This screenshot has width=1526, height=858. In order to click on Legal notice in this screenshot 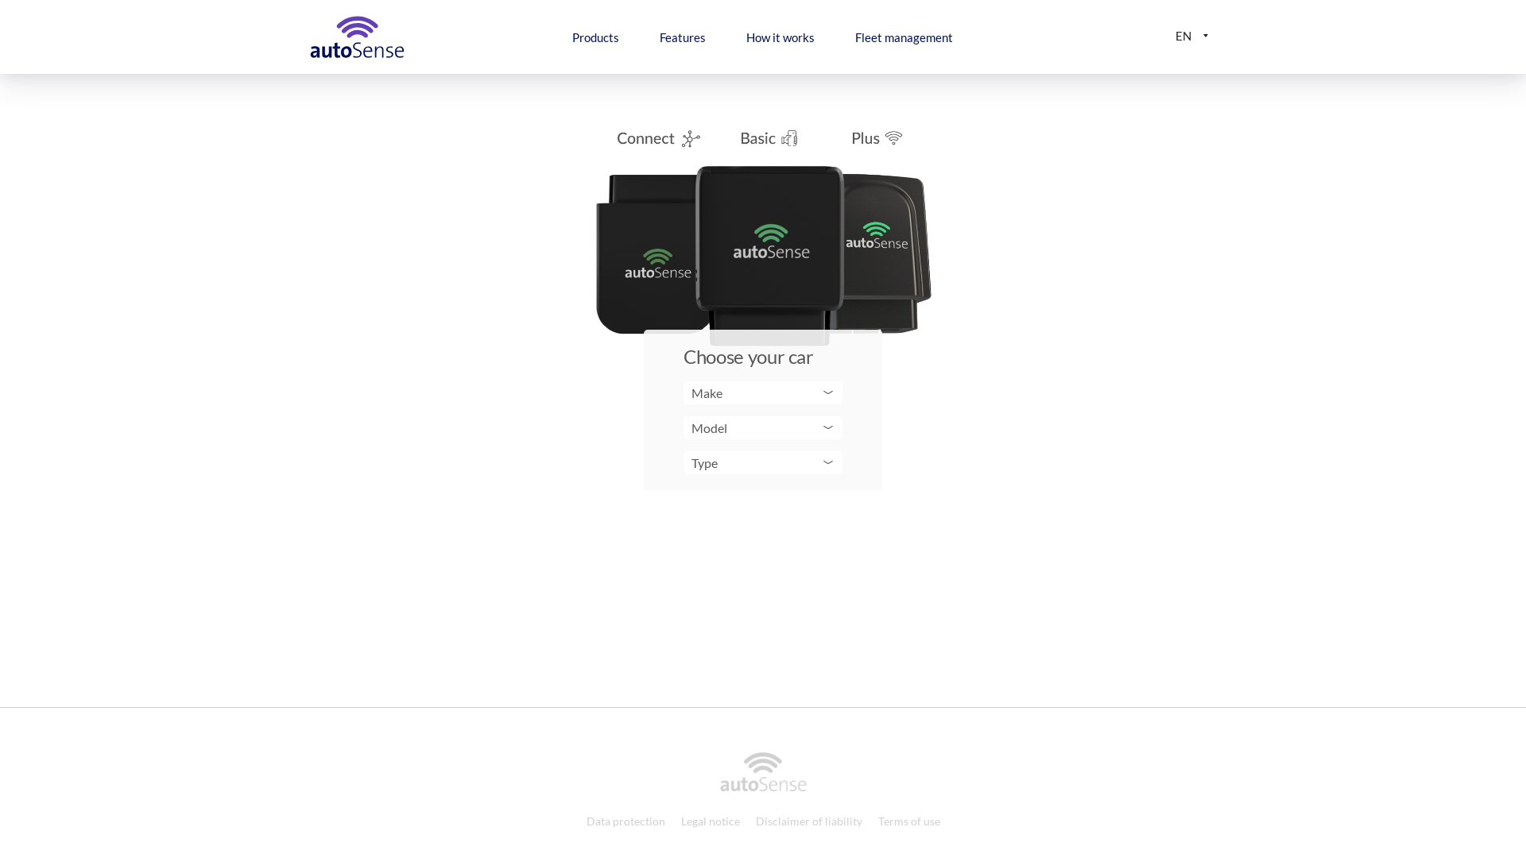, I will do `click(710, 821)`.